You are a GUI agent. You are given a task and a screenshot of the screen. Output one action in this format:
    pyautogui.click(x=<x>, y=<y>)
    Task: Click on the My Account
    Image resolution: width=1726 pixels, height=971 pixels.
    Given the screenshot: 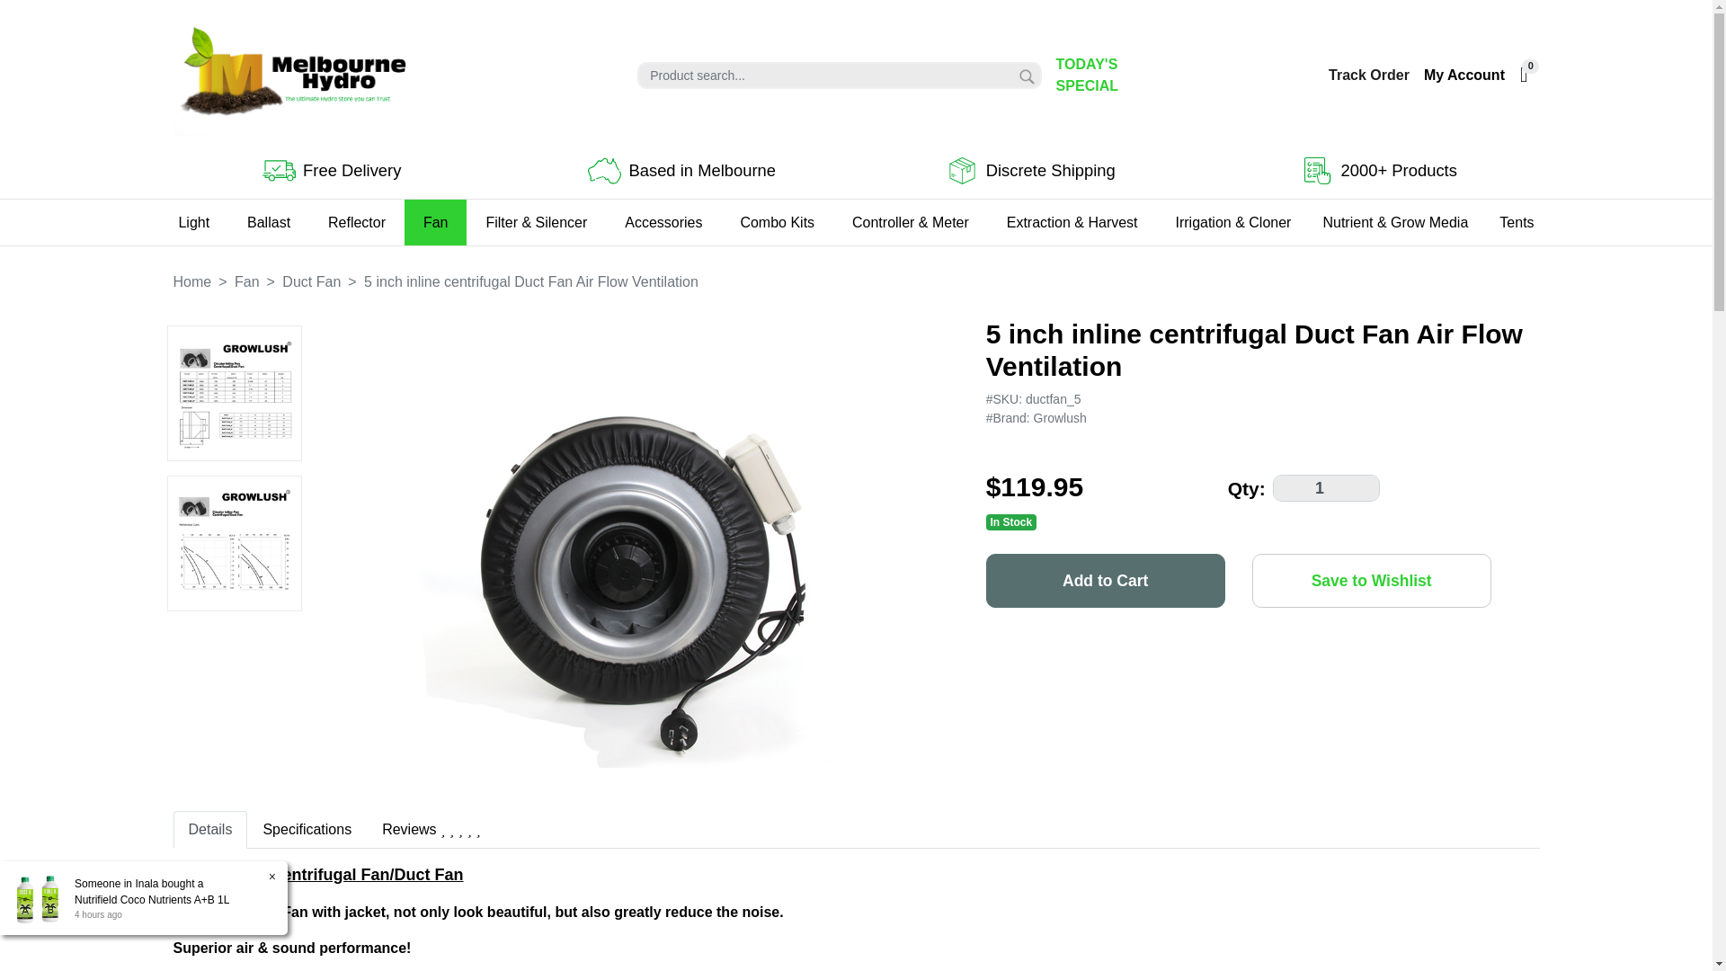 What is the action you would take?
    pyautogui.click(x=1464, y=75)
    